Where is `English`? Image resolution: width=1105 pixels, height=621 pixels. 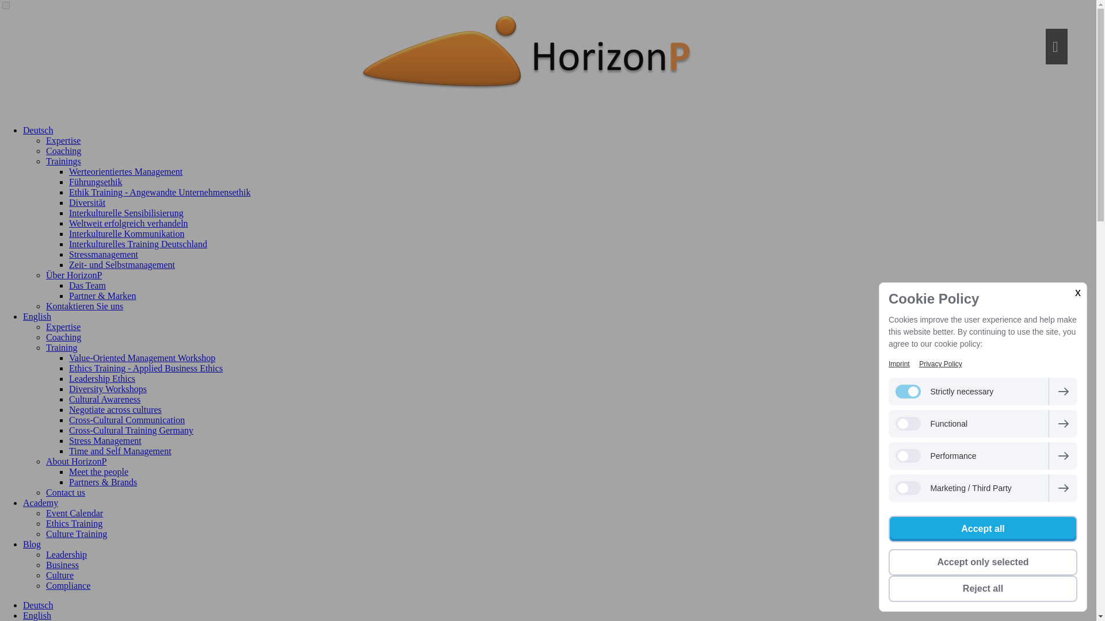
English is located at coordinates (37, 316).